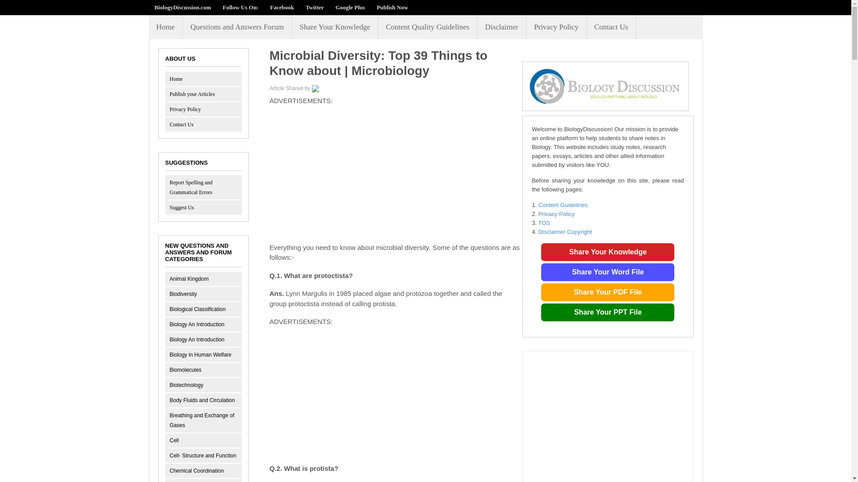 This screenshot has height=482, width=858. Describe the element at coordinates (608, 292) in the screenshot. I see `Share Your Knowledge` at that location.